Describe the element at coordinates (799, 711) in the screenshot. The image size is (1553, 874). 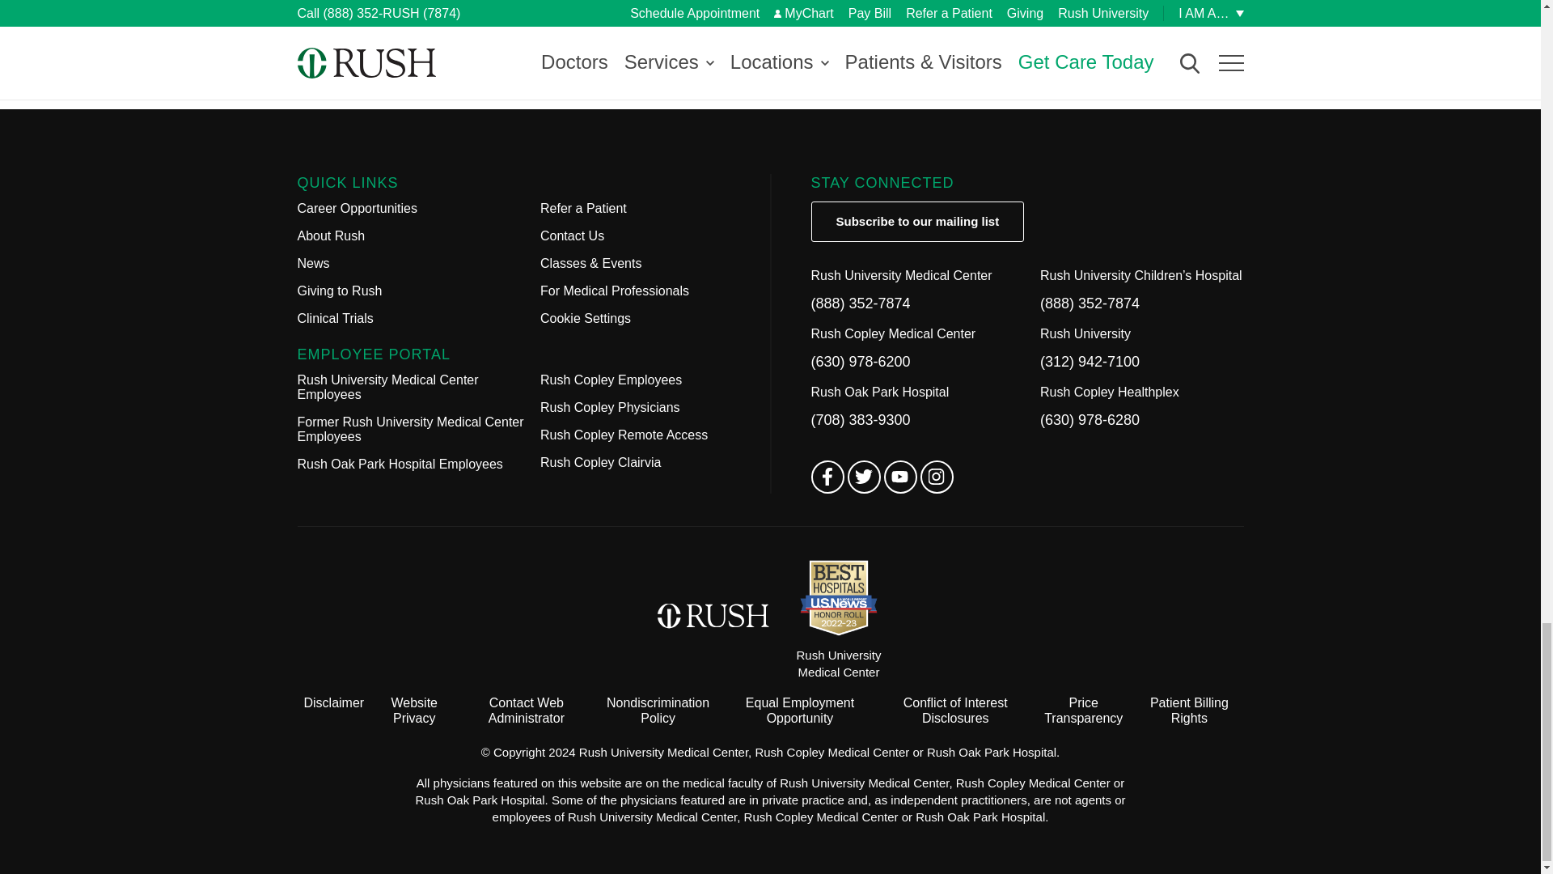
I see `Rush is an equal opportunity employer. ` at that location.